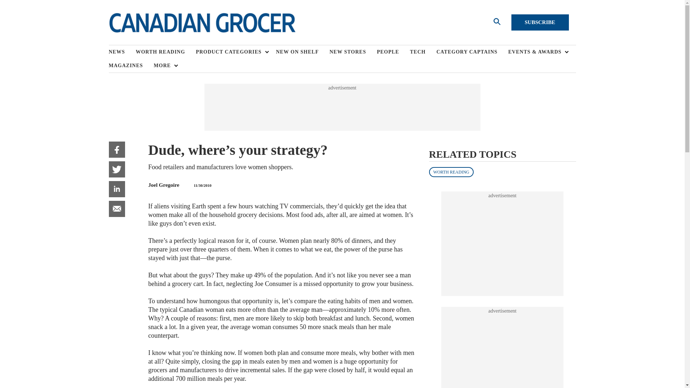 This screenshot has width=690, height=388. Describe the element at coordinates (502, 351) in the screenshot. I see `3rd party ad content` at that location.